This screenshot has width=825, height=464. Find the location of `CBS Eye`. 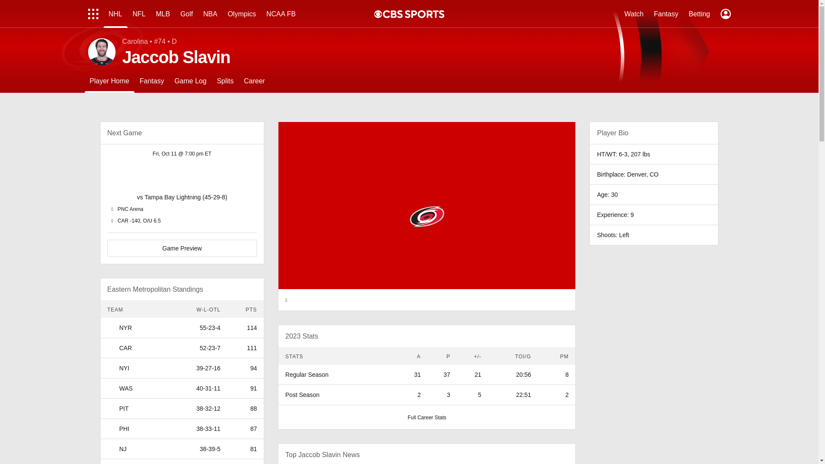

CBS Eye is located at coordinates (378, 14).